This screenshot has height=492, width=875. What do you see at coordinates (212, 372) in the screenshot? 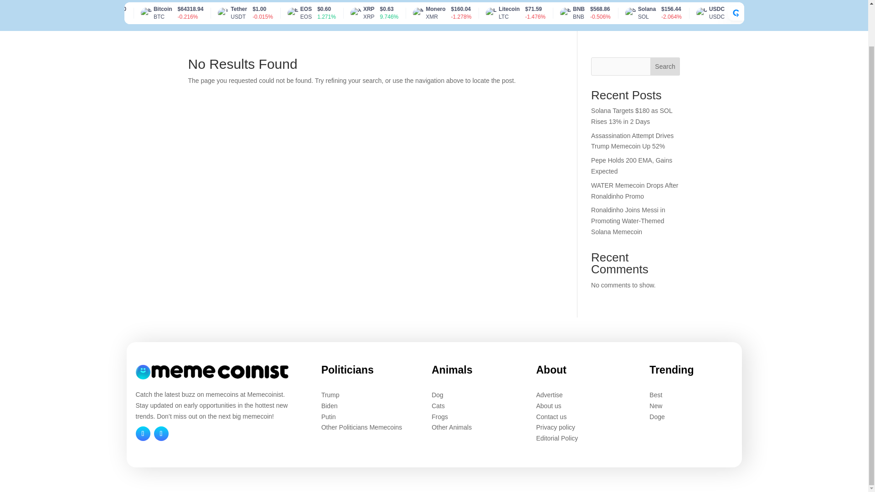
I see `ft-lg` at bounding box center [212, 372].